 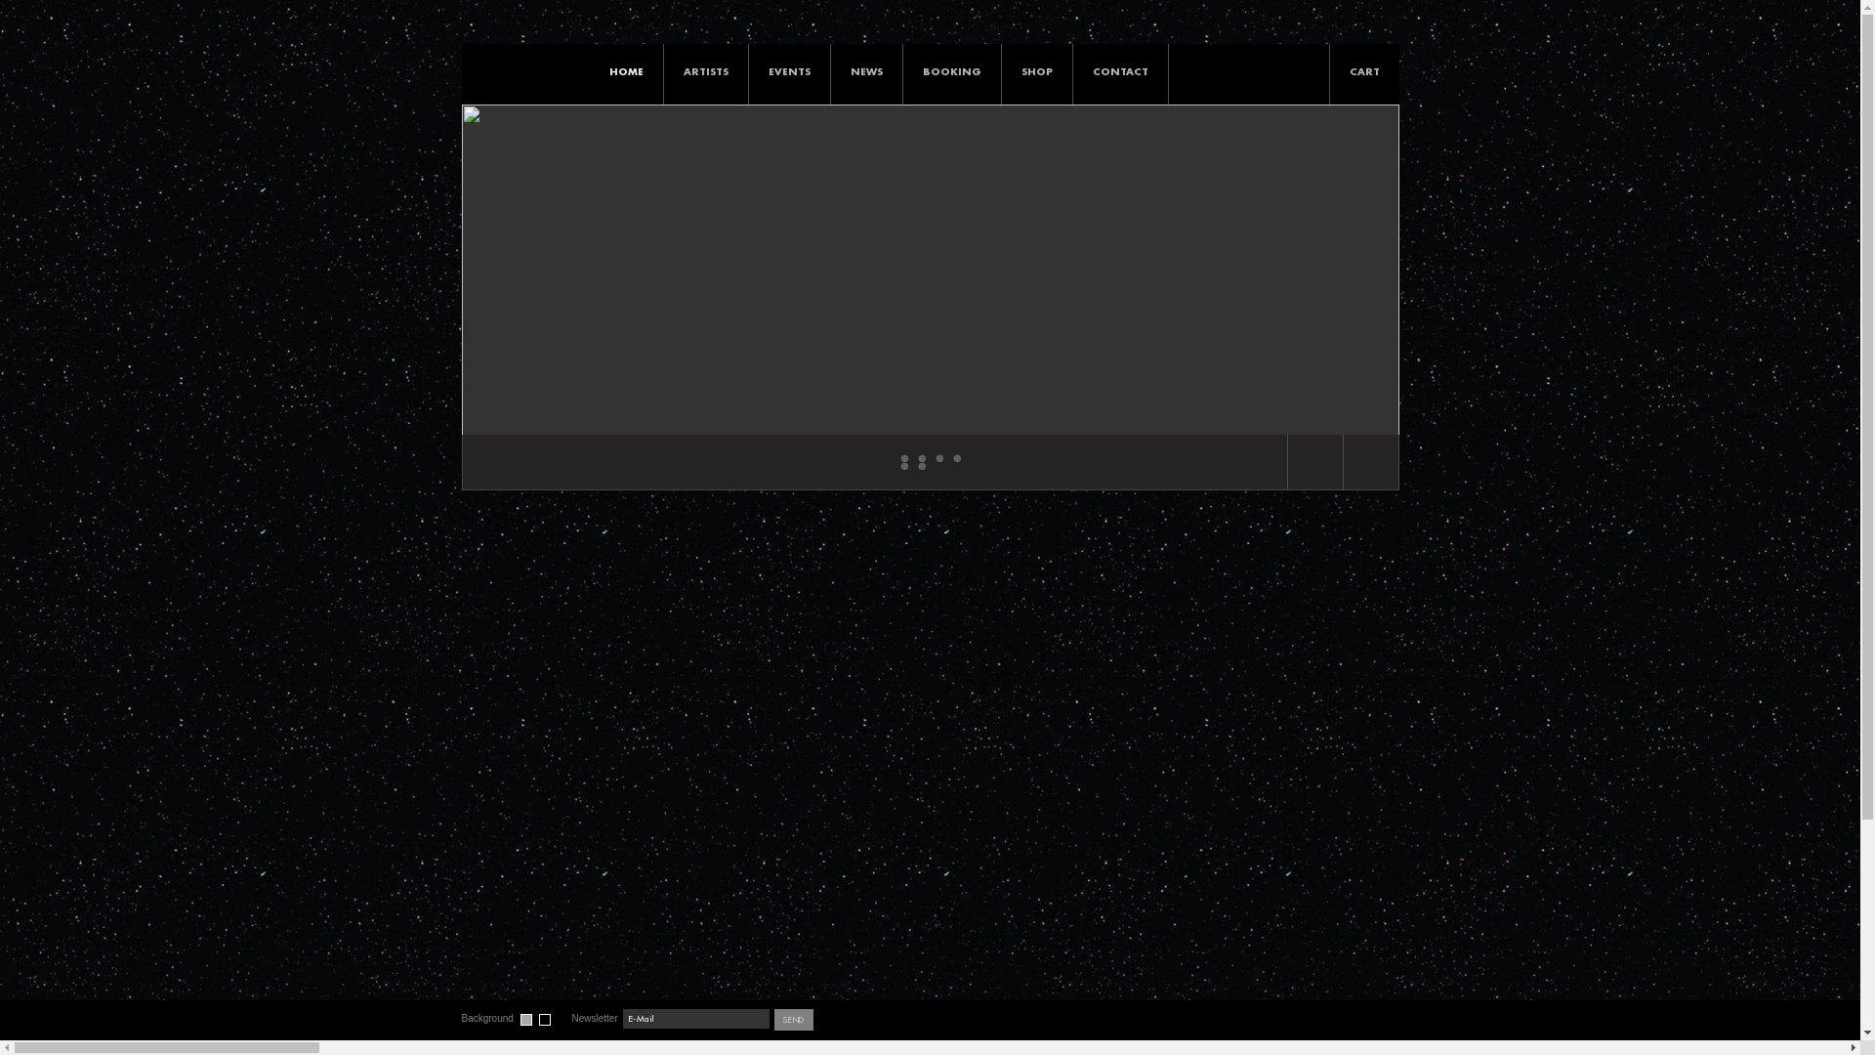 I want to click on BOOKING, so click(x=951, y=72).